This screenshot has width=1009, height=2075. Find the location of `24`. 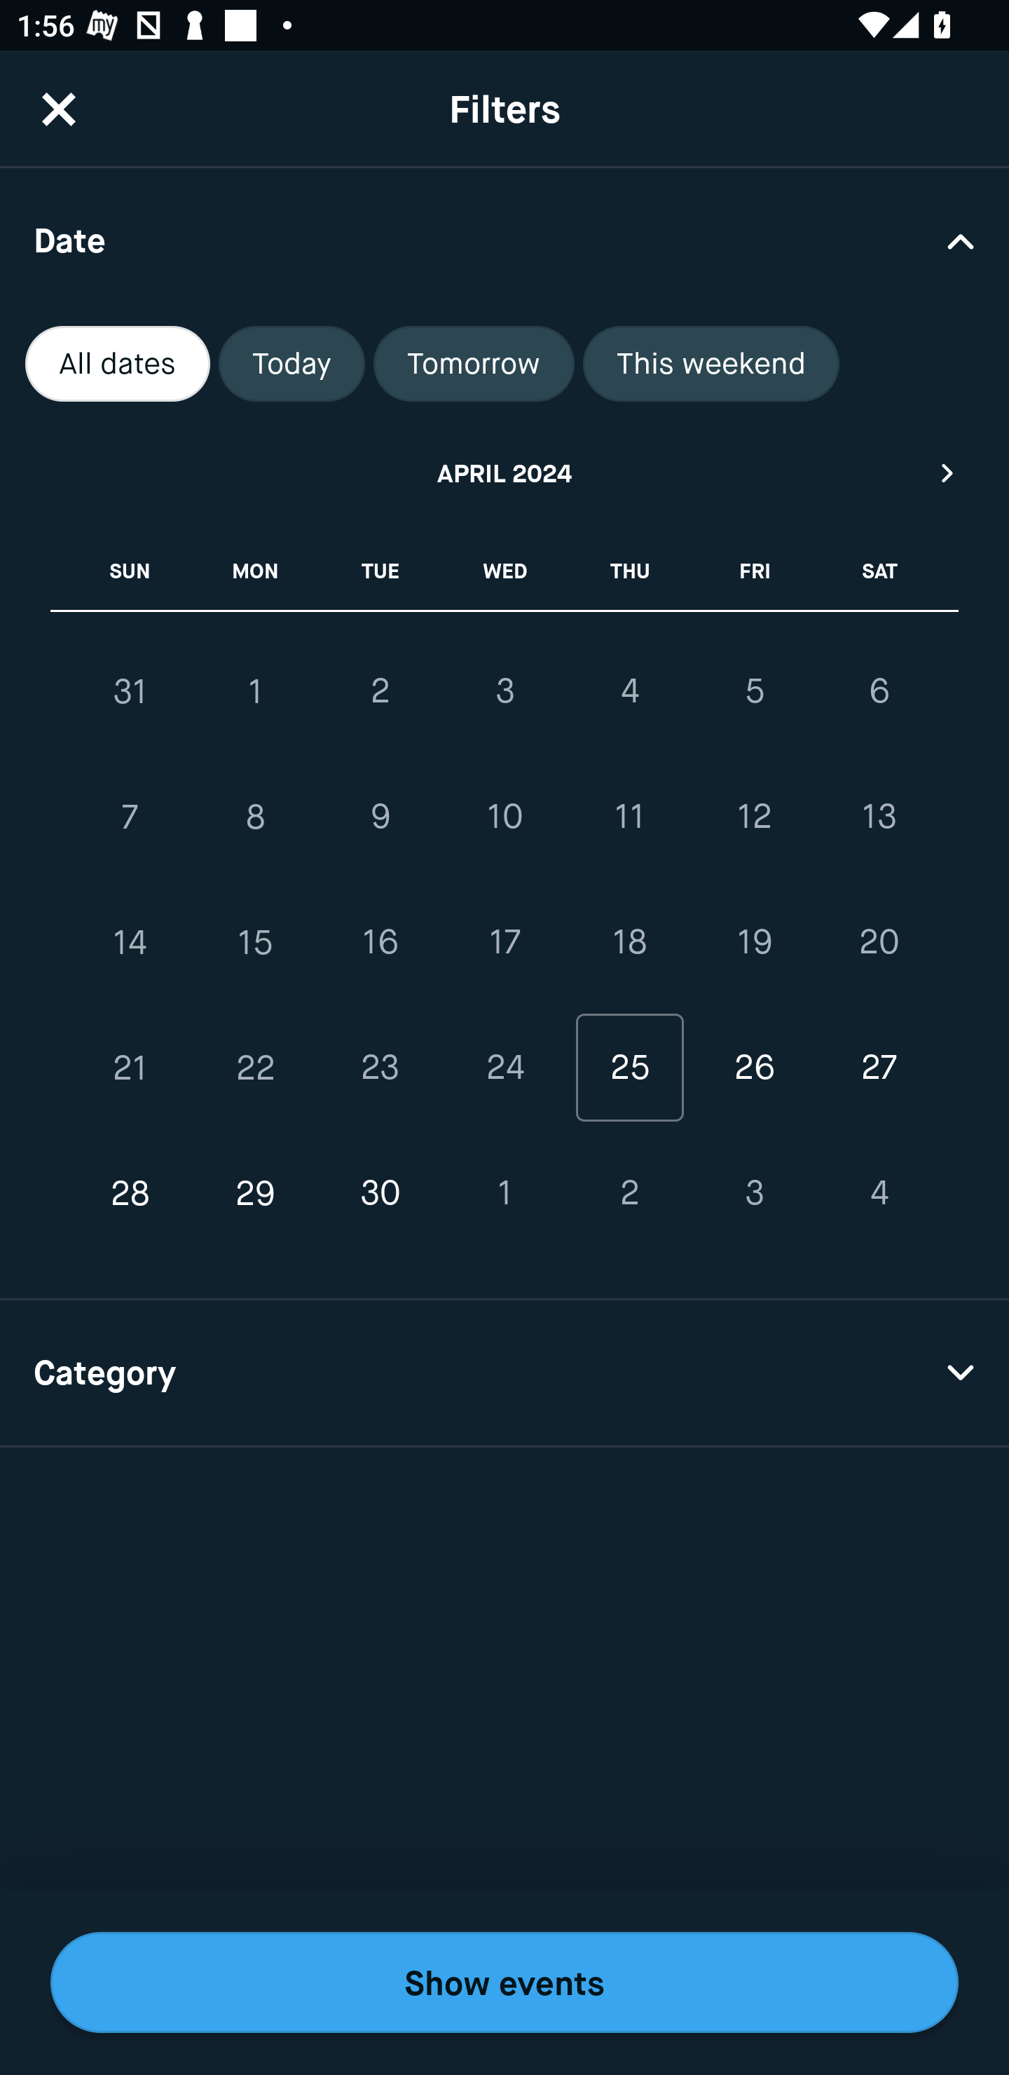

24 is located at coordinates (504, 1067).